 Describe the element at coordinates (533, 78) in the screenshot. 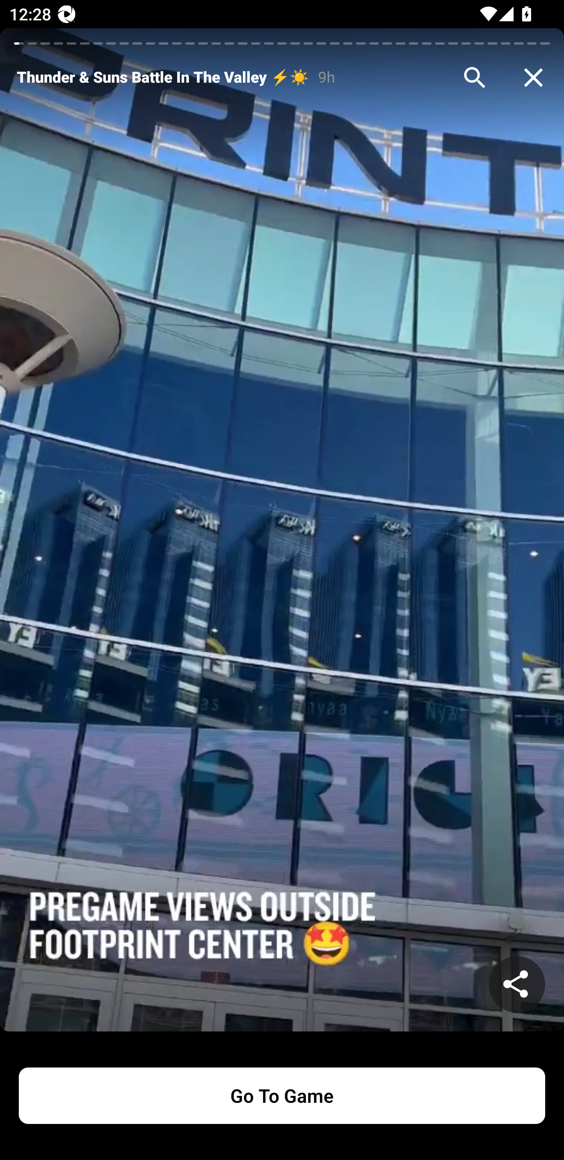

I see `close` at that location.